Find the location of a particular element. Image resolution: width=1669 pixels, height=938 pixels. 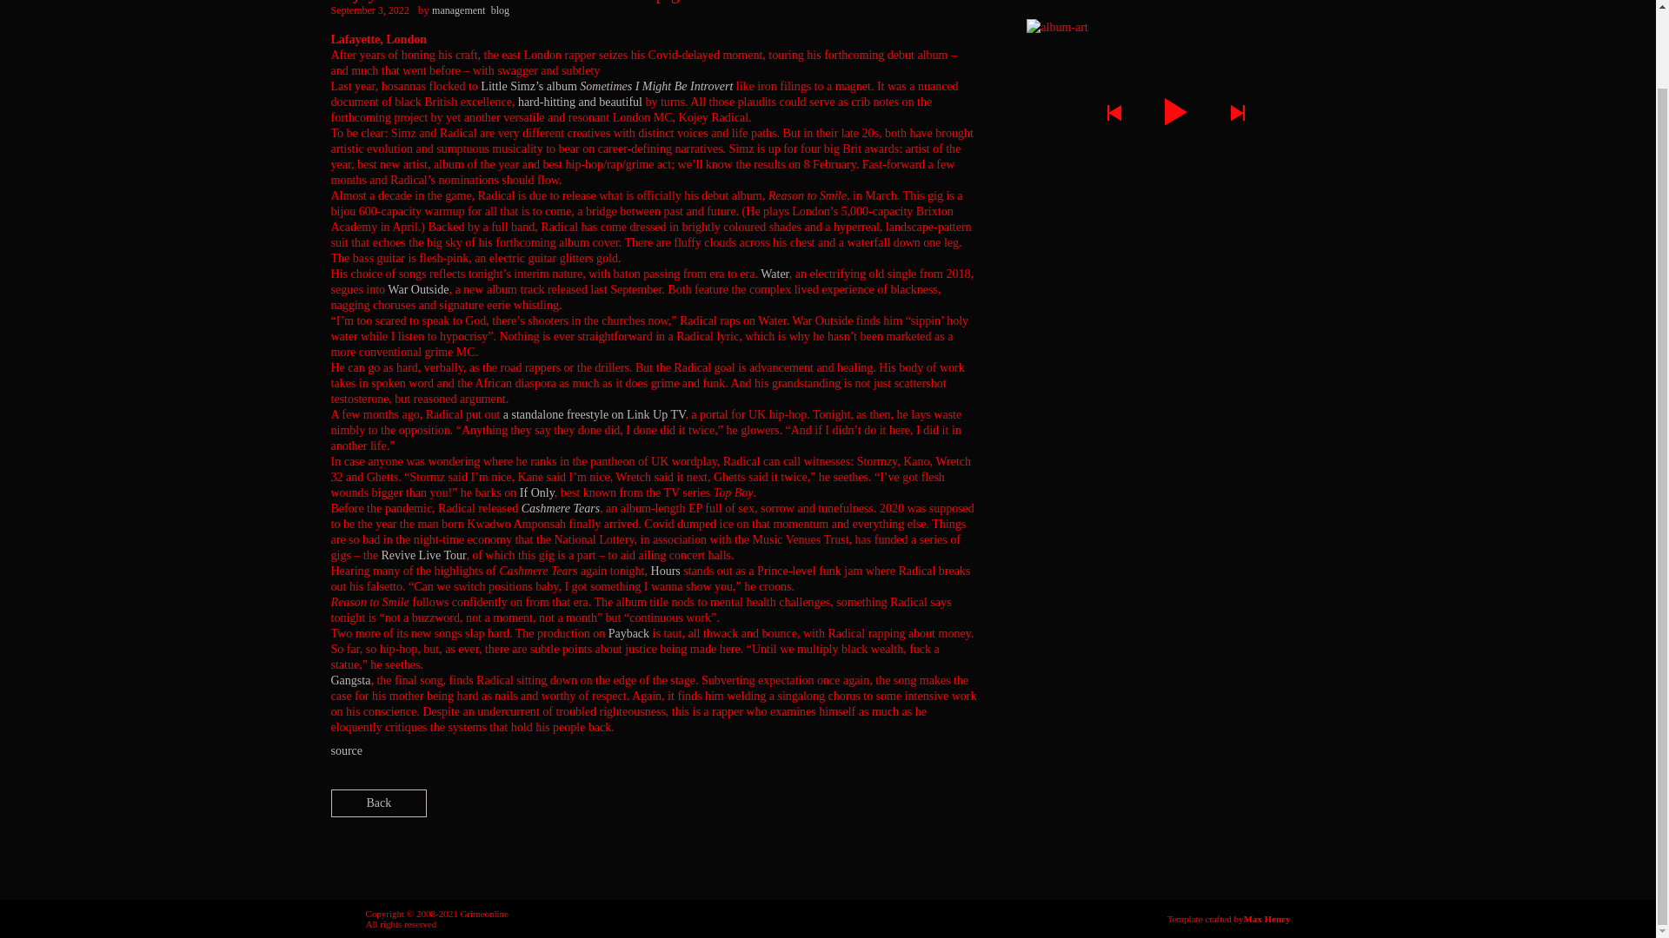

Cashmere Tears is located at coordinates (560, 507).